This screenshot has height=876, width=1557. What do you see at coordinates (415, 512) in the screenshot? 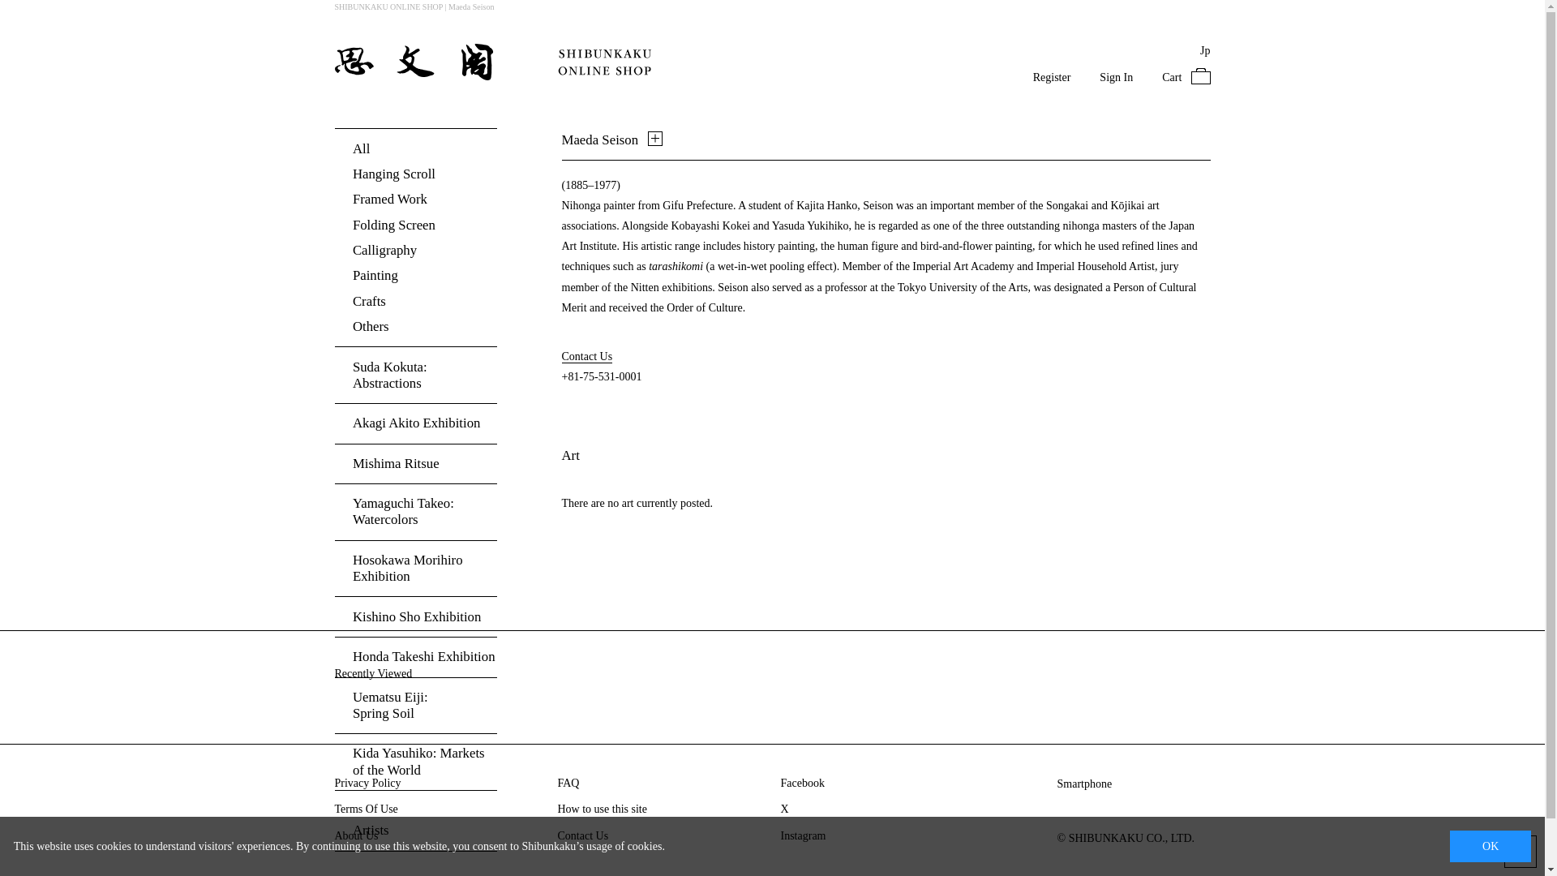
I see `SHIBUNKAKU ONLINE SHOP` at bounding box center [415, 512].